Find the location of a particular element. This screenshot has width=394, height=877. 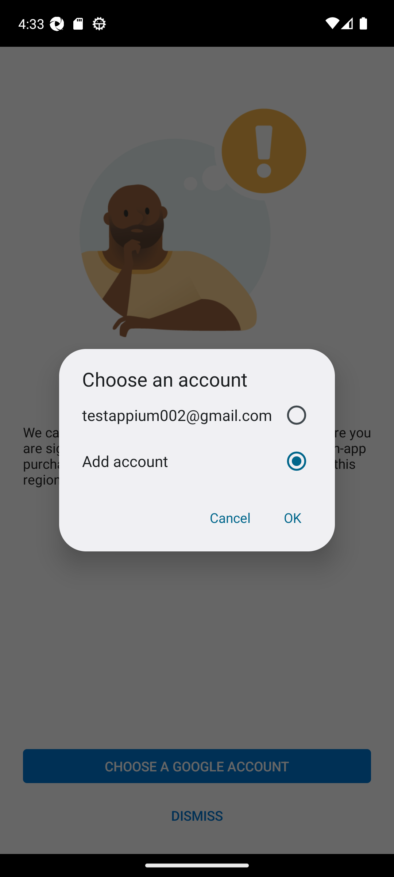

Add account is located at coordinates (197, 461).